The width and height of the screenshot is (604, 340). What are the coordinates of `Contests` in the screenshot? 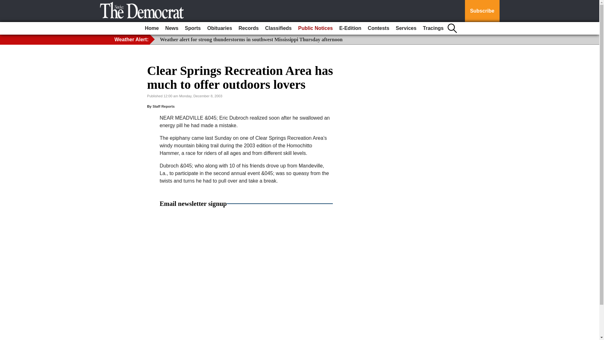 It's located at (378, 28).